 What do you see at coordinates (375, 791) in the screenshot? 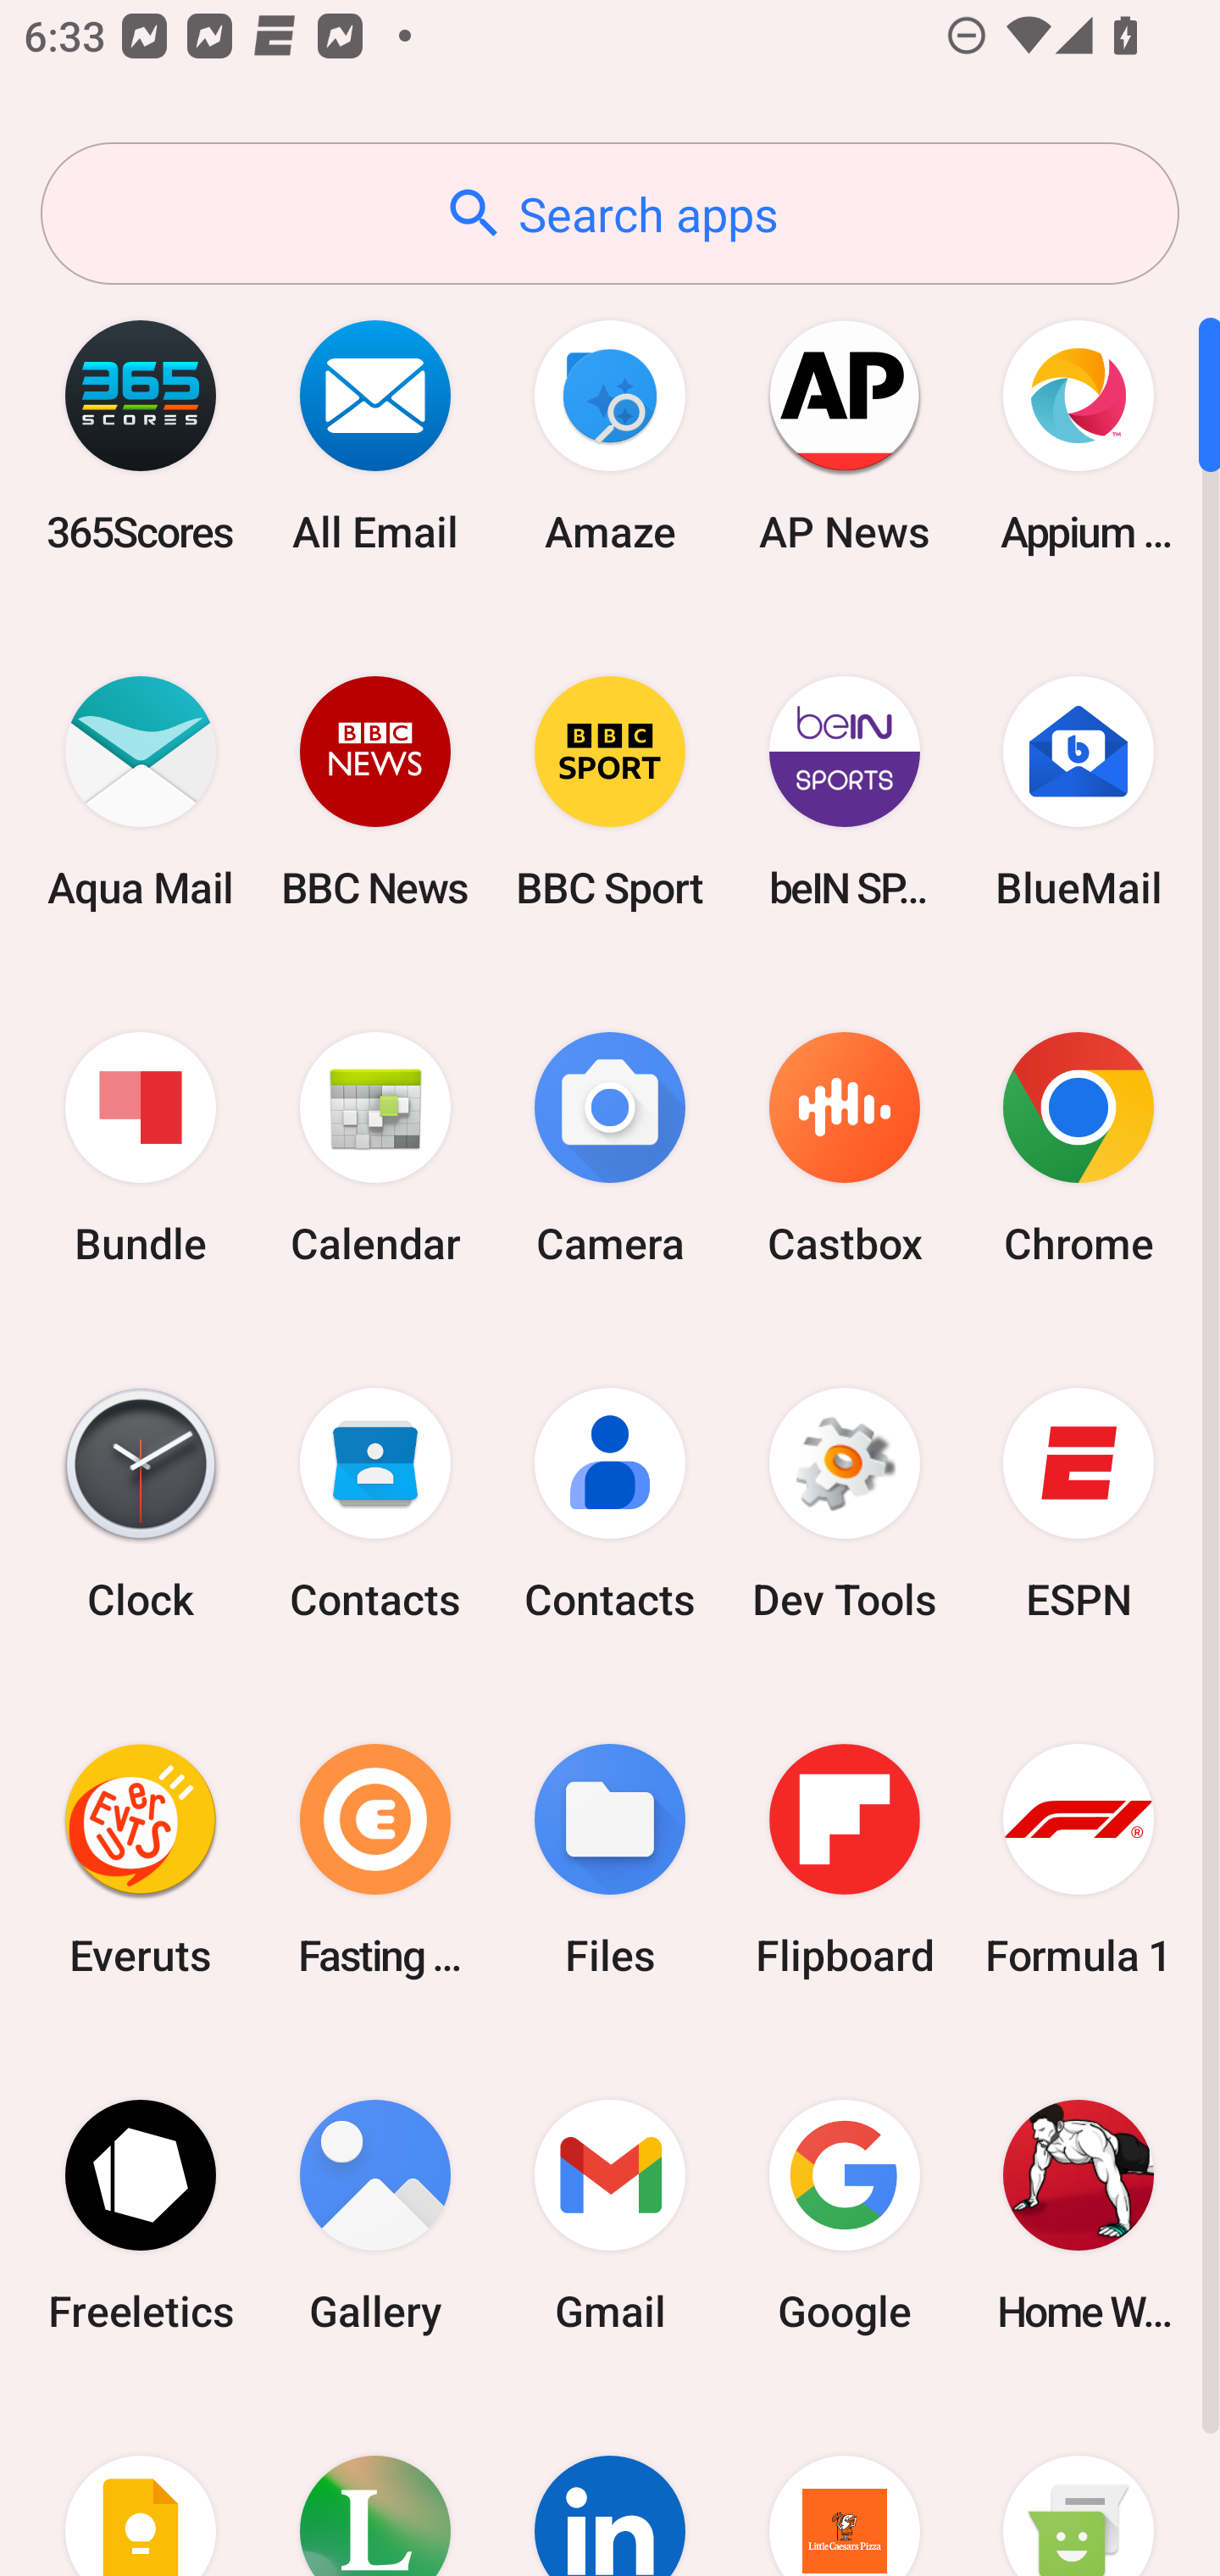
I see `BBC News` at bounding box center [375, 791].